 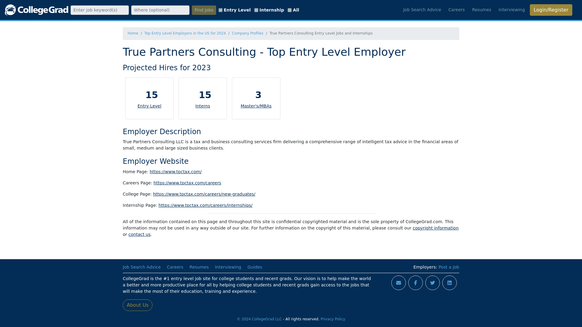 I want to click on Find Jobs, so click(x=204, y=10).